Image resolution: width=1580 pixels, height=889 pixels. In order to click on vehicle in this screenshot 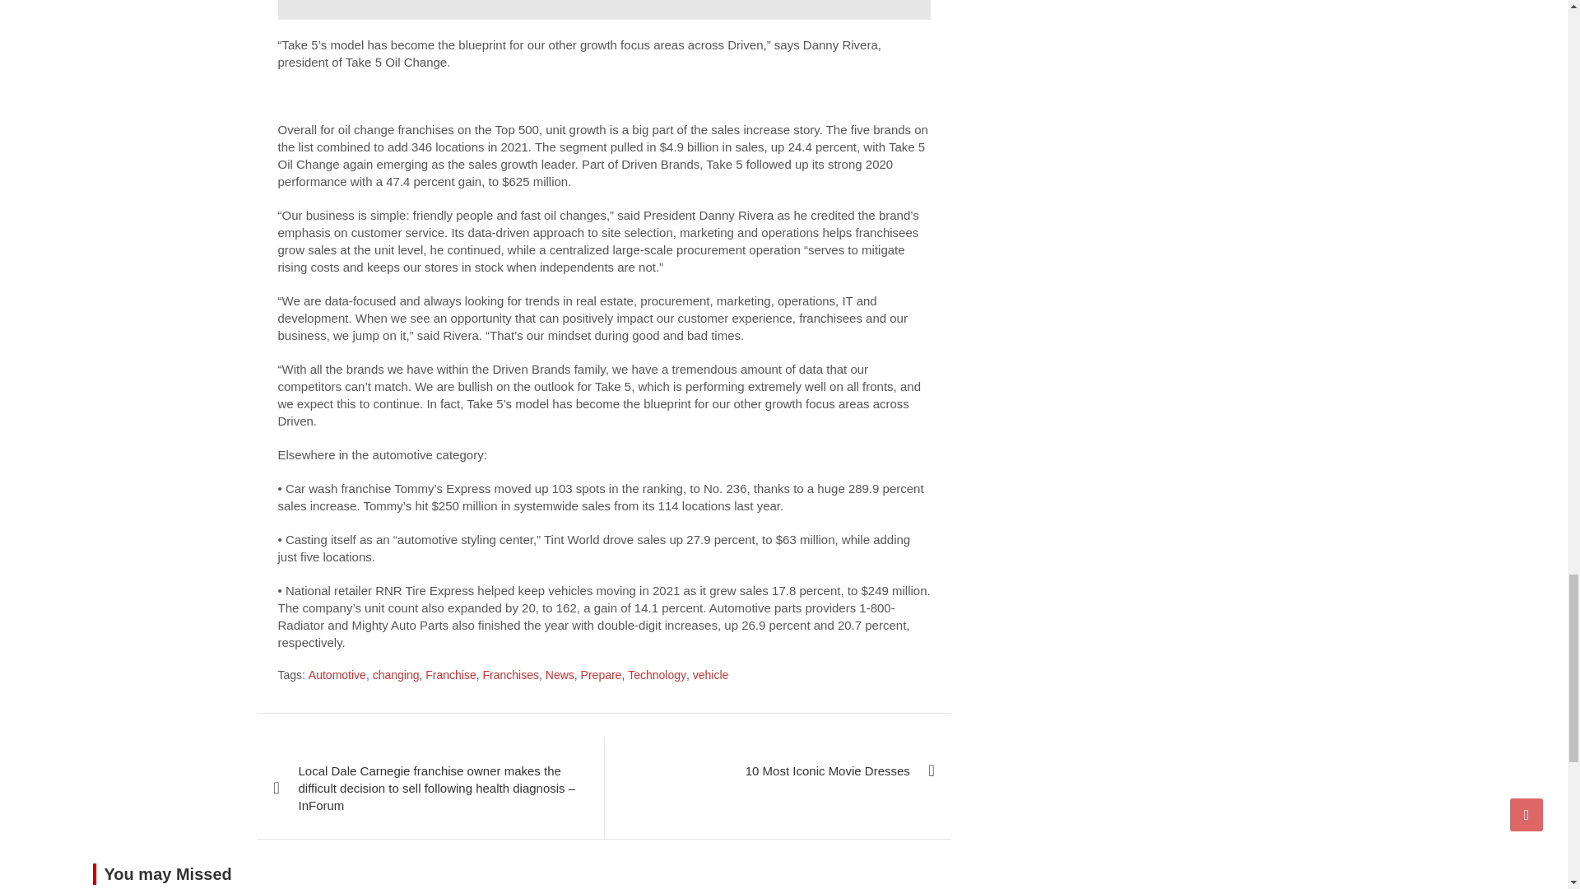, I will do `click(711, 675)`.